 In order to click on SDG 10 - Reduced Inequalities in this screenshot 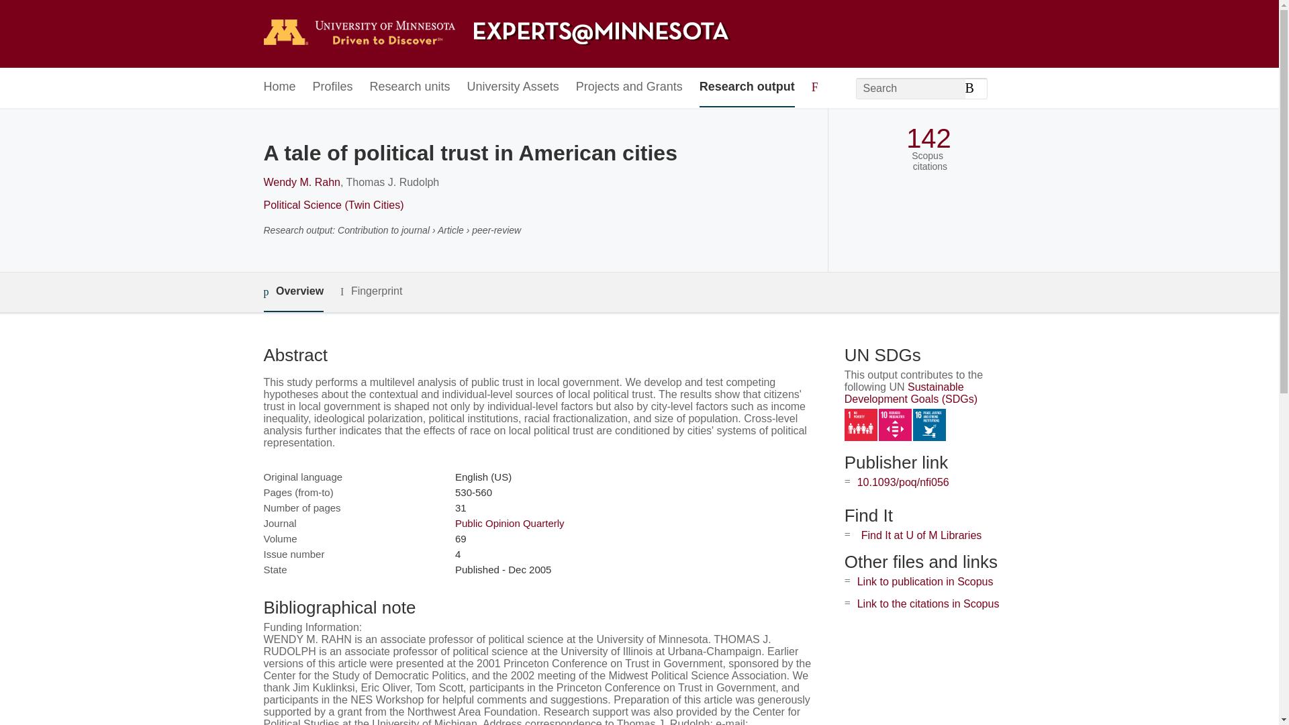, I will do `click(895, 425)`.